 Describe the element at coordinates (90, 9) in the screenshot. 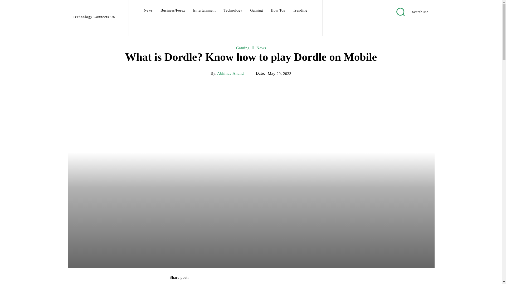

I see `Technology Connects US` at that location.